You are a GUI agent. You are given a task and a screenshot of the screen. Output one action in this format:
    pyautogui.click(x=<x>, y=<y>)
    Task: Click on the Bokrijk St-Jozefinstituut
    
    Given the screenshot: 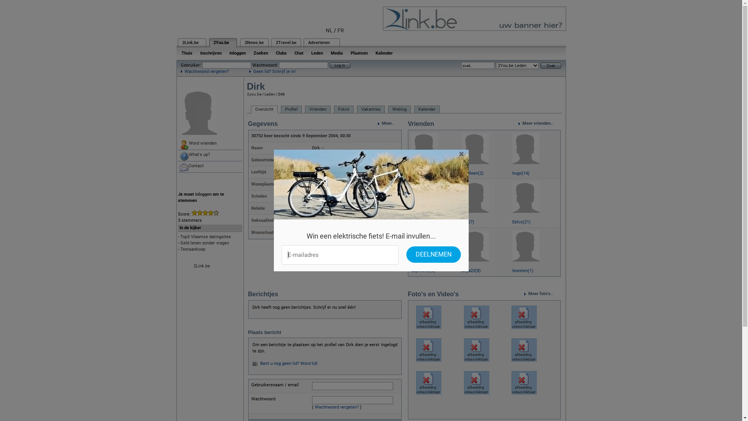 What is the action you would take?
    pyautogui.click(x=336, y=196)
    